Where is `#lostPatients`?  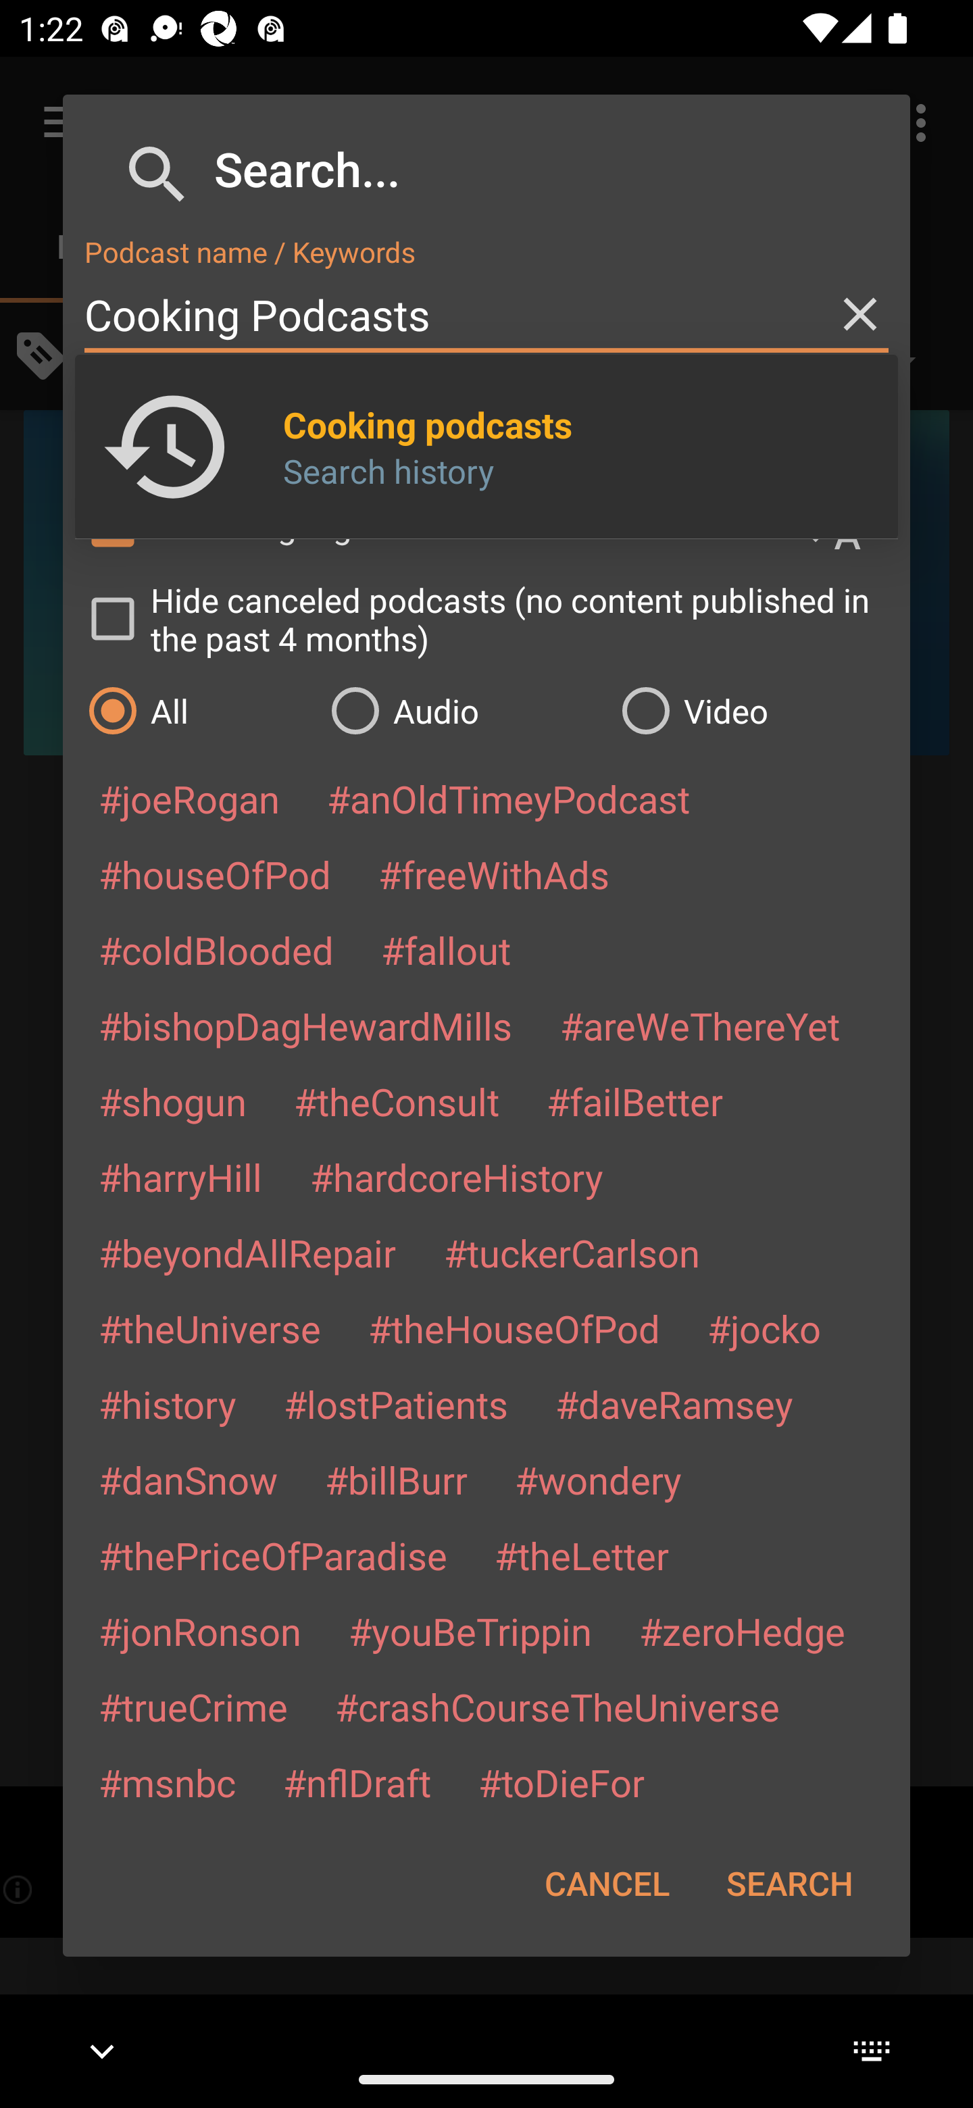 #lostPatients is located at coordinates (396, 1404).